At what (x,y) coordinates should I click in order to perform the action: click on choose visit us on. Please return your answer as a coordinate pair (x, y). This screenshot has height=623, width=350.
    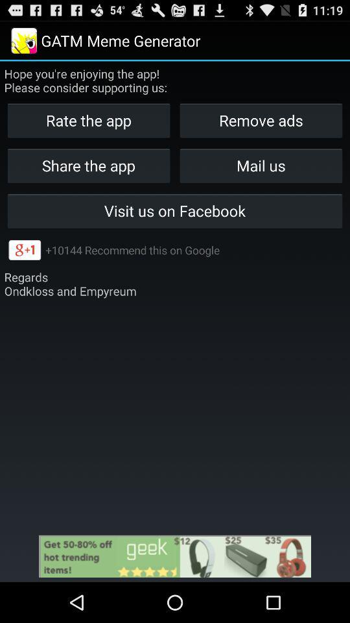
    Looking at the image, I should click on (175, 210).